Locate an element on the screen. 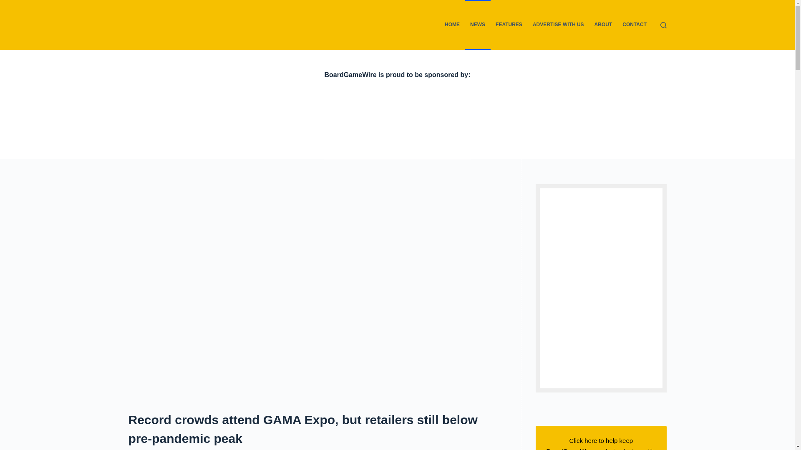 This screenshot has width=801, height=450. ADVERTISE WITH US is located at coordinates (558, 25).